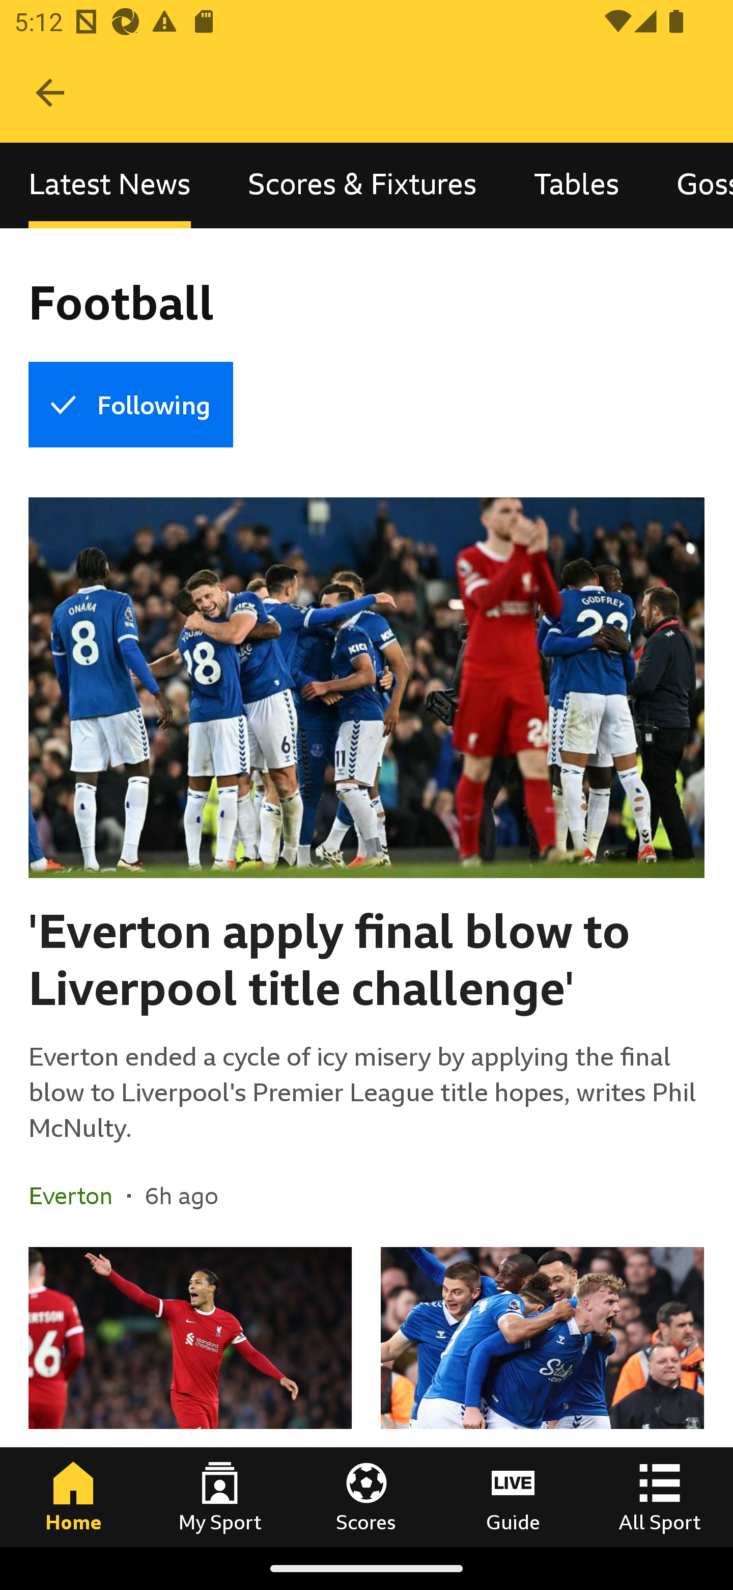 The image size is (733, 1590). Describe the element at coordinates (220, 1497) in the screenshot. I see `My Sport` at that location.